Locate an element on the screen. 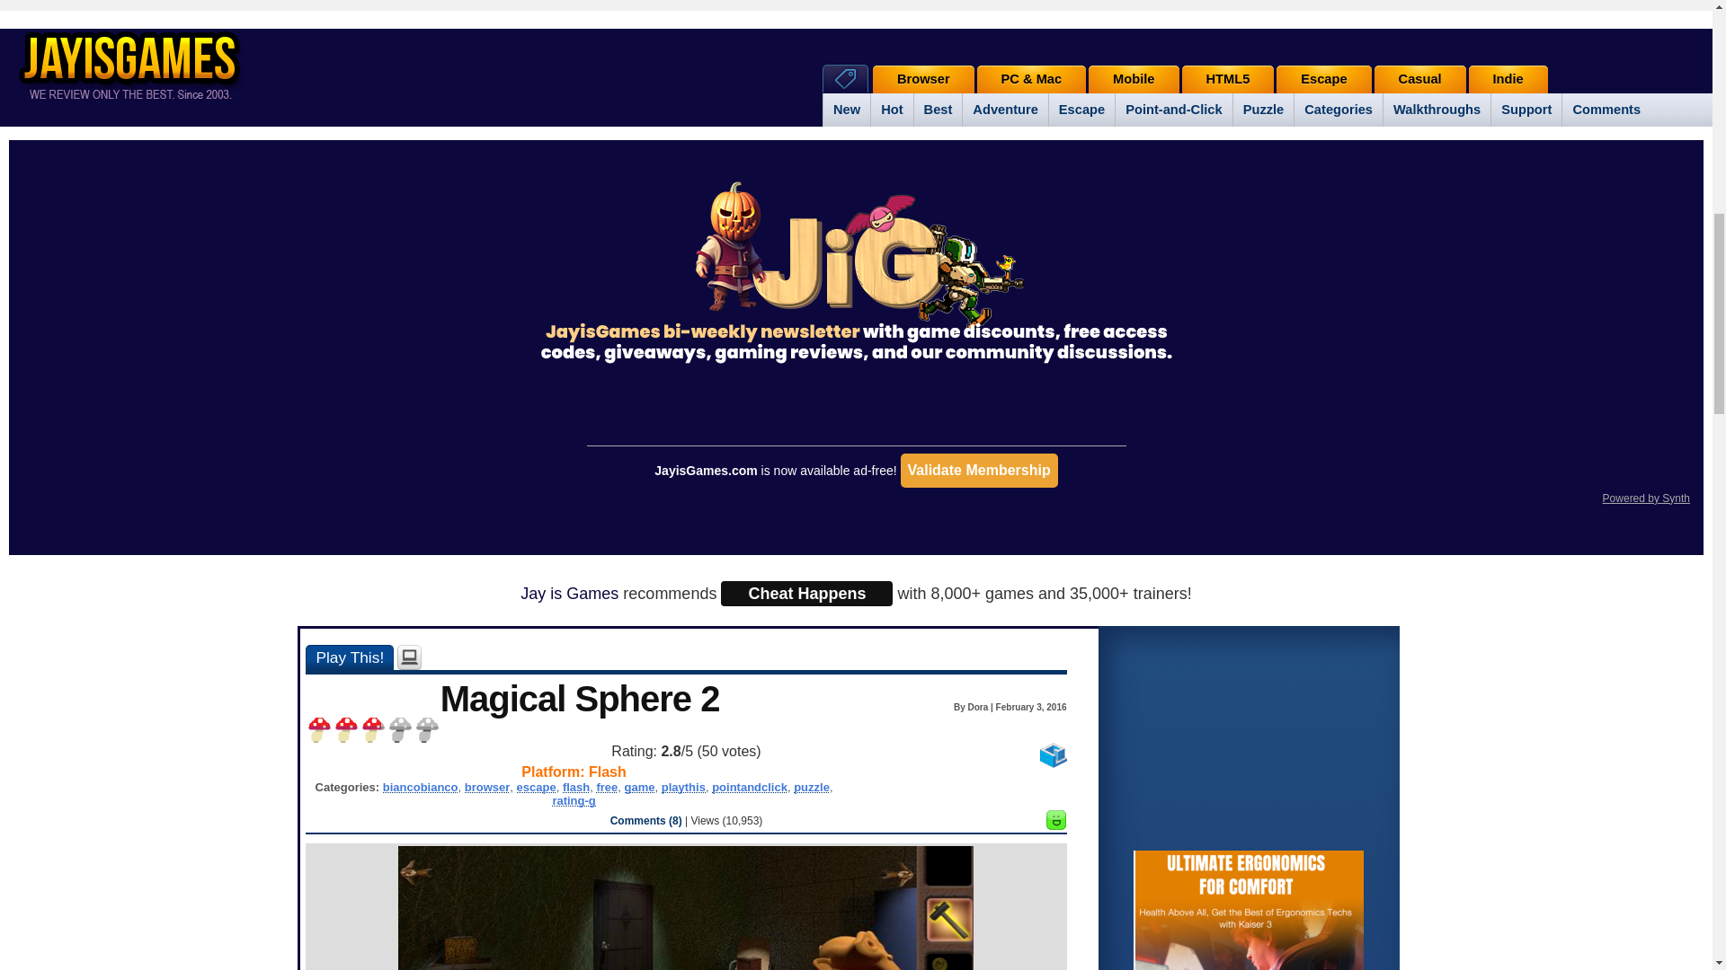 This screenshot has height=970, width=1726. Escape is located at coordinates (1323, 79).